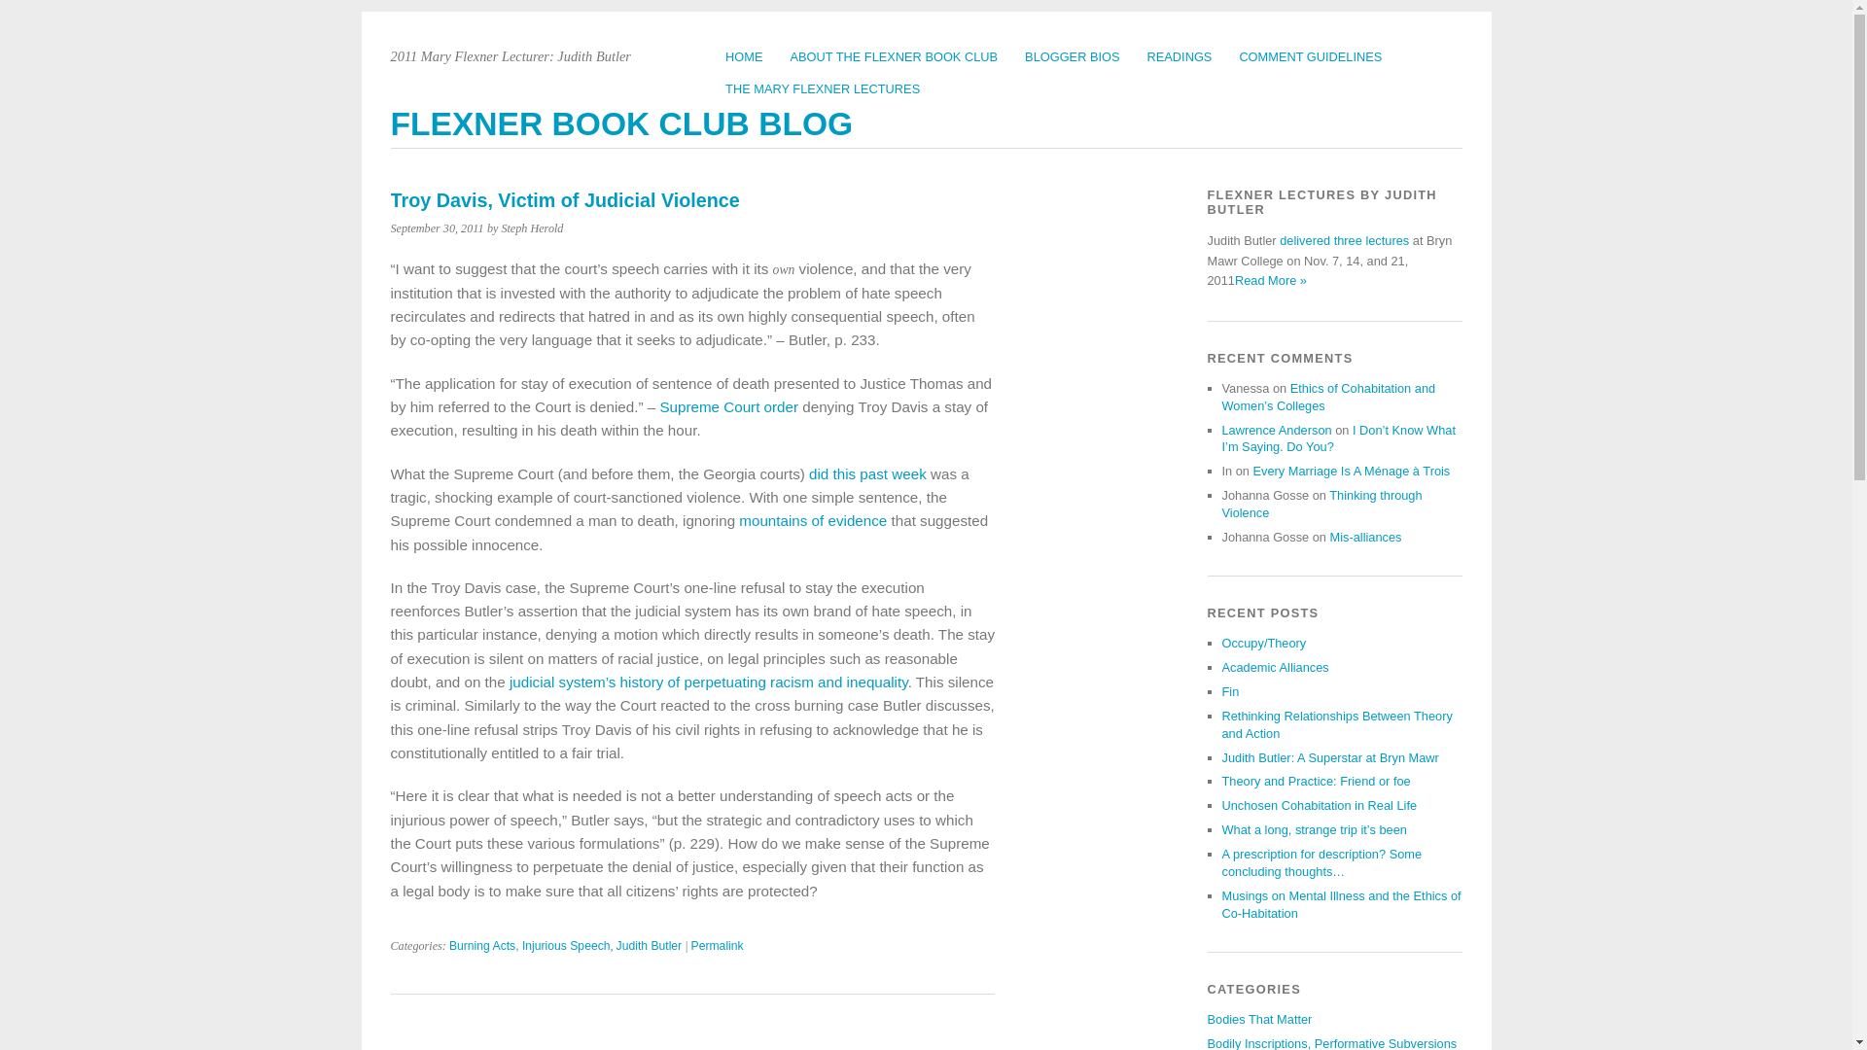  What do you see at coordinates (1260, 1019) in the screenshot?
I see `Bodies That Matter` at bounding box center [1260, 1019].